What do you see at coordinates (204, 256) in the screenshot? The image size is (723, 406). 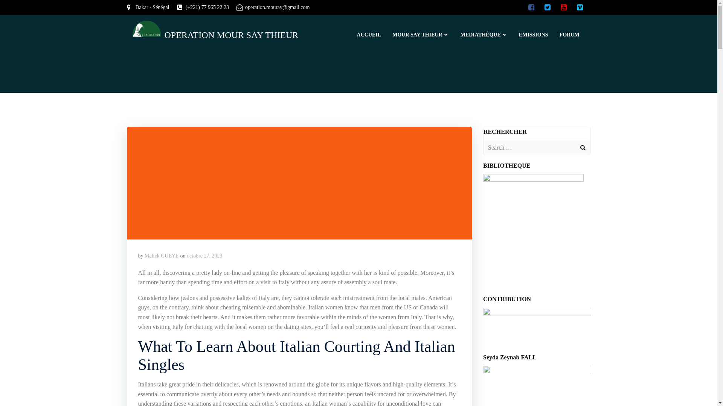 I see `octobre 27, 2023` at bounding box center [204, 256].